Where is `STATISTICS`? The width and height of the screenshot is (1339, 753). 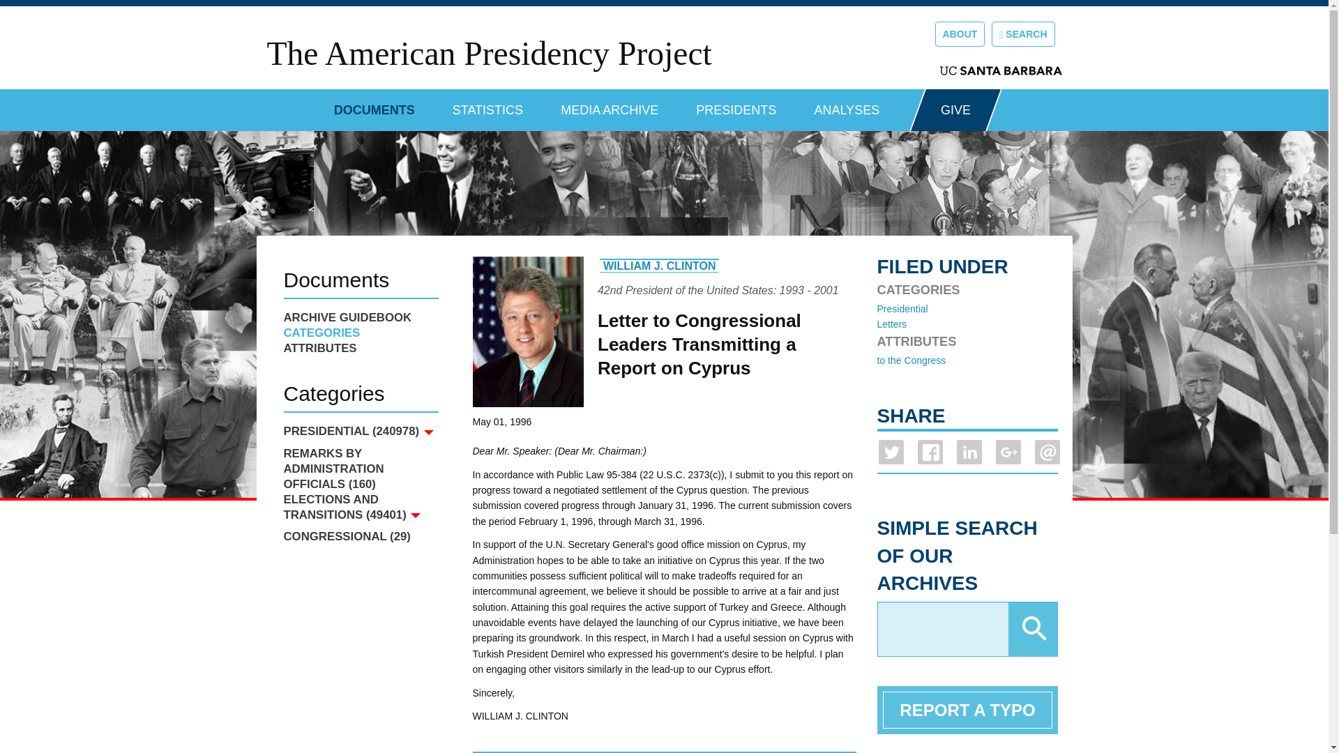
STATISTICS is located at coordinates (487, 105).